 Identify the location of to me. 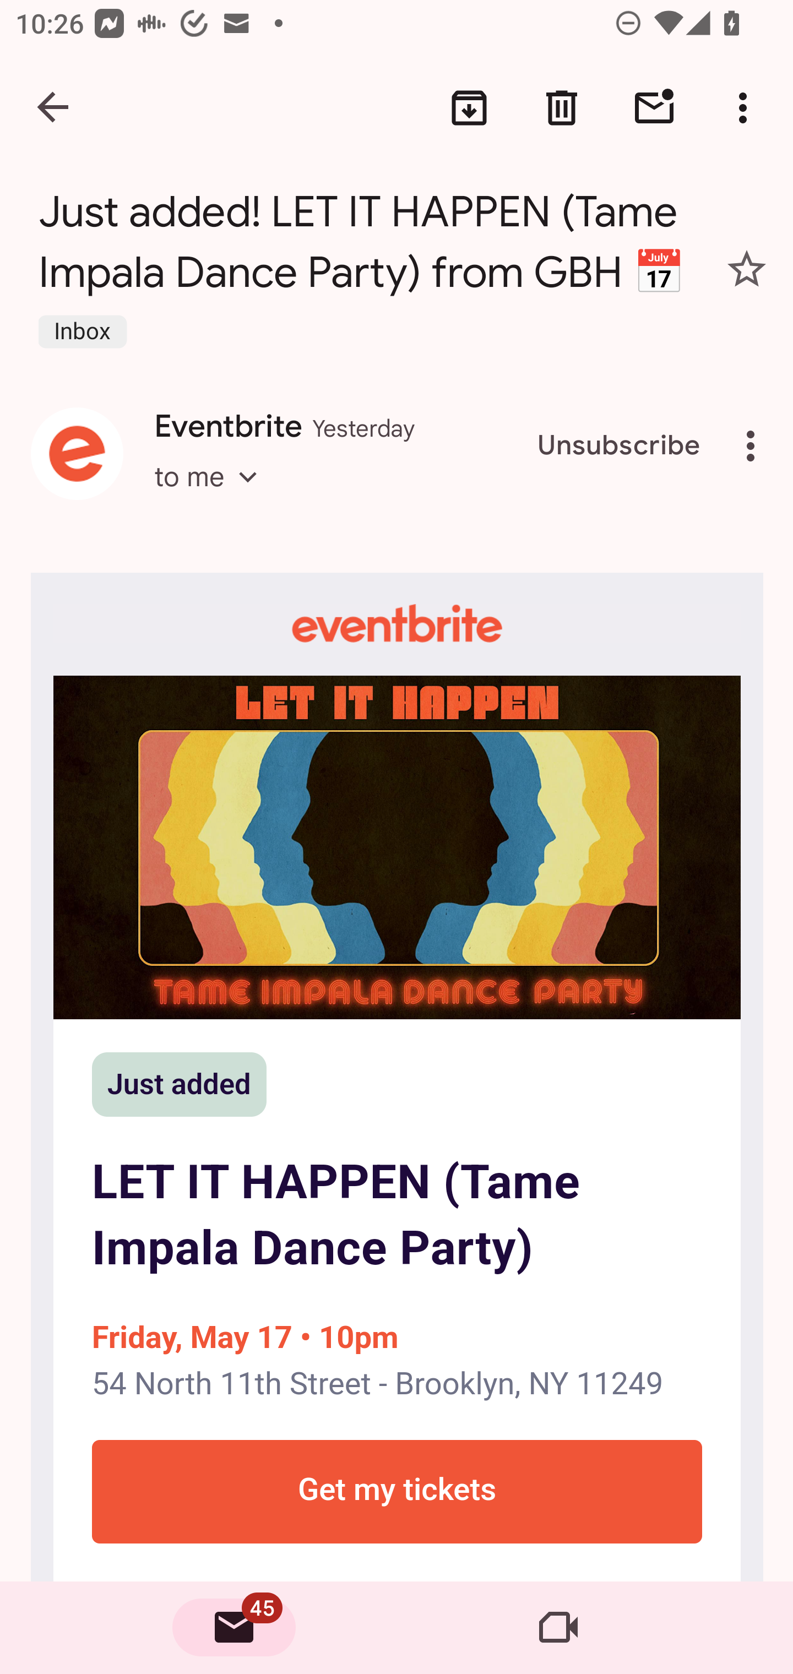
(213, 496).